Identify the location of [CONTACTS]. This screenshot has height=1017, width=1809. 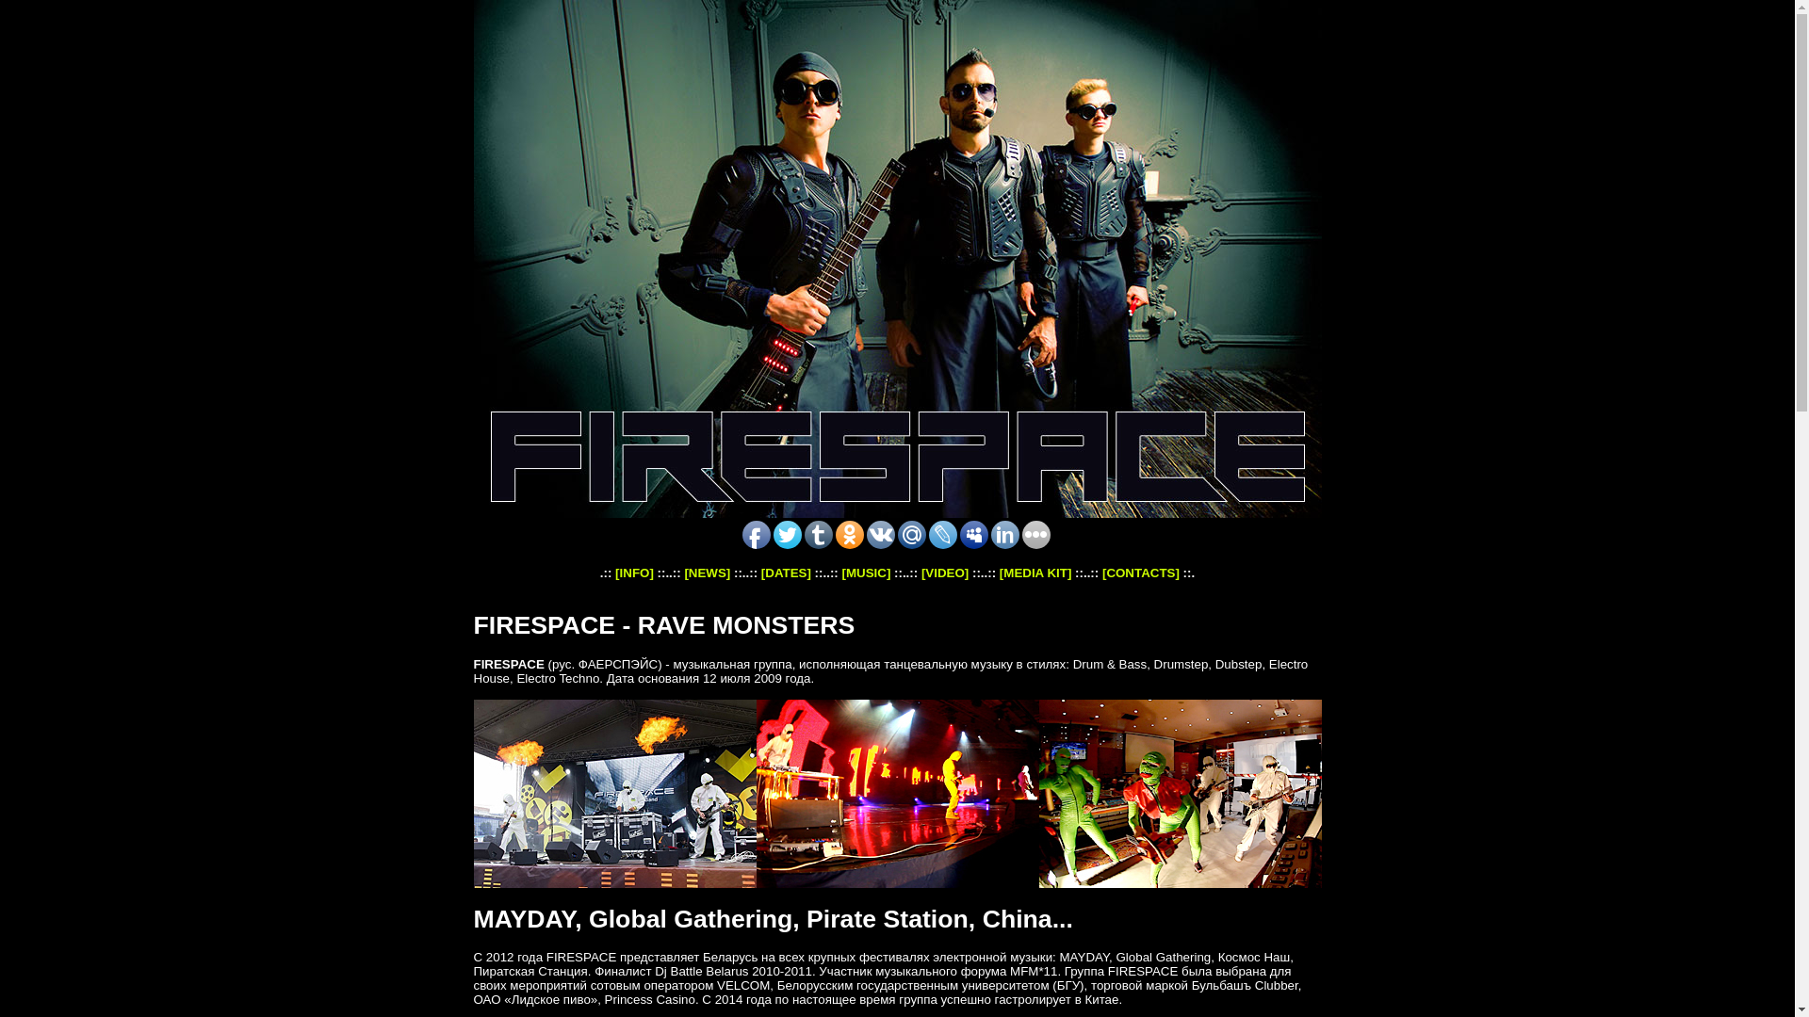
(1141, 573).